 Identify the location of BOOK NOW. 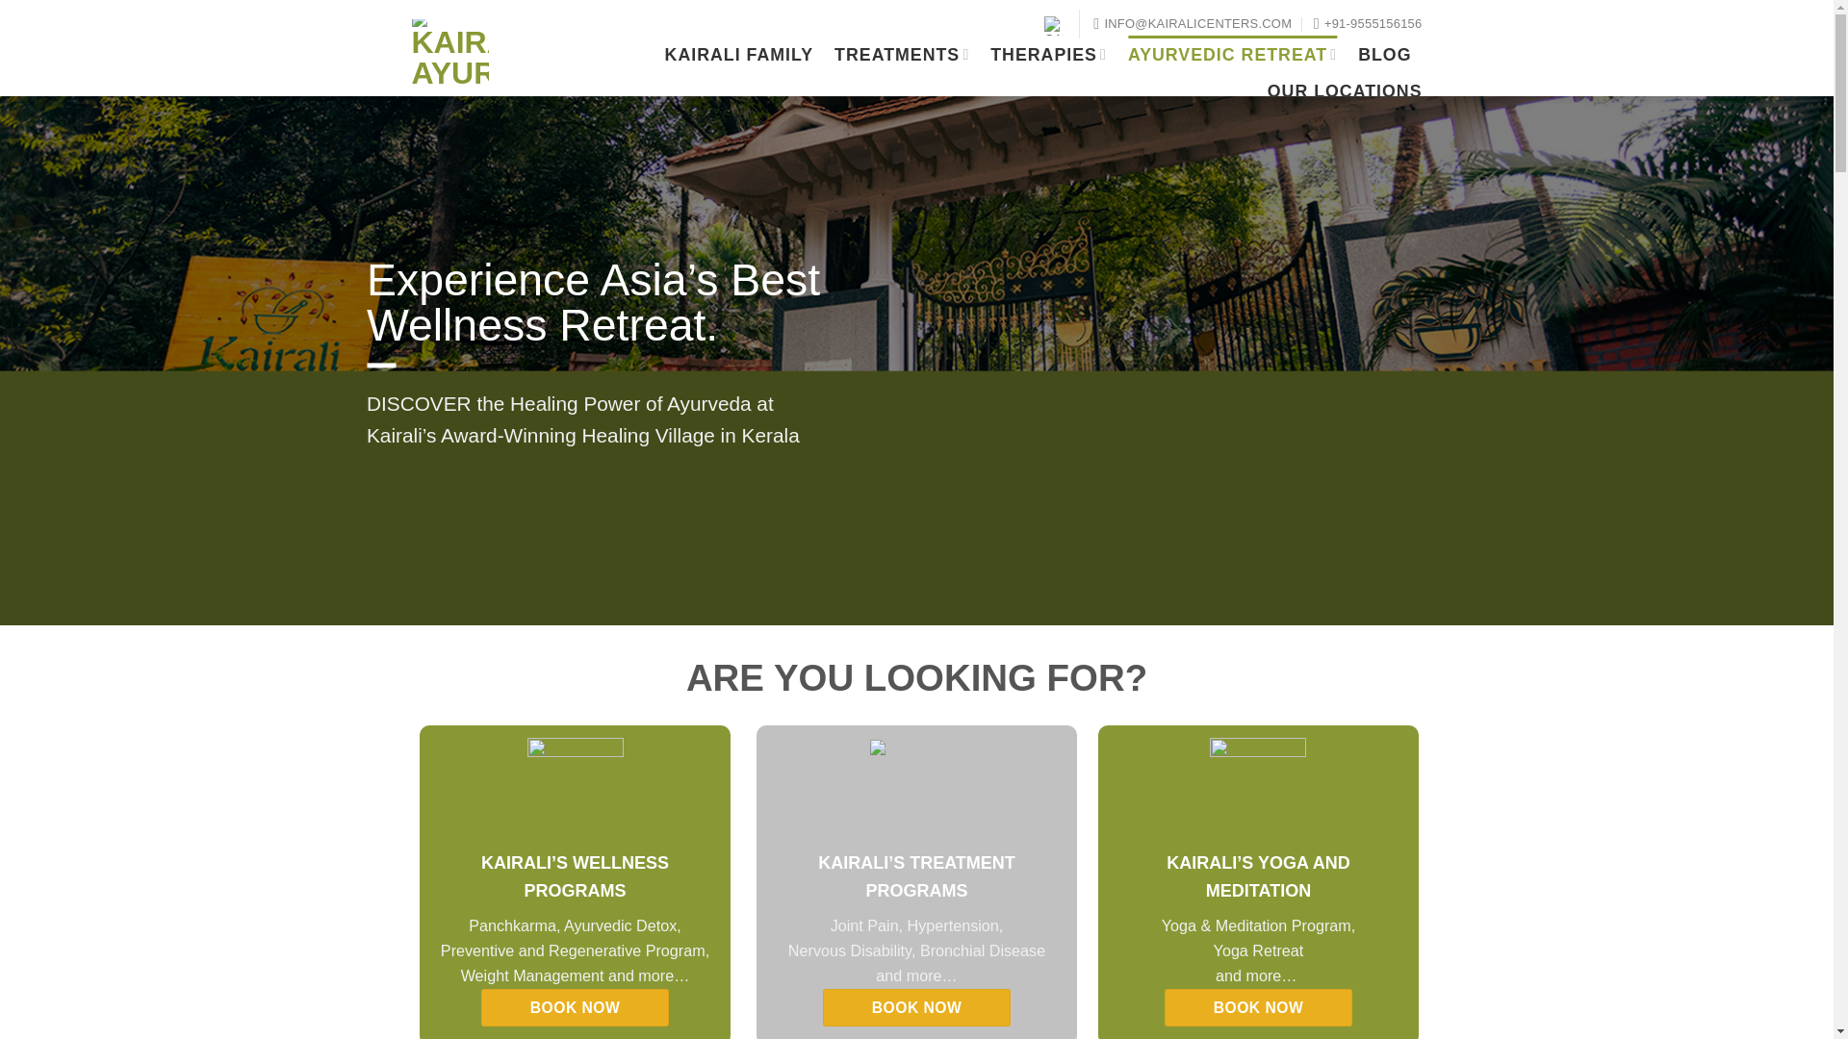
(916, 1008).